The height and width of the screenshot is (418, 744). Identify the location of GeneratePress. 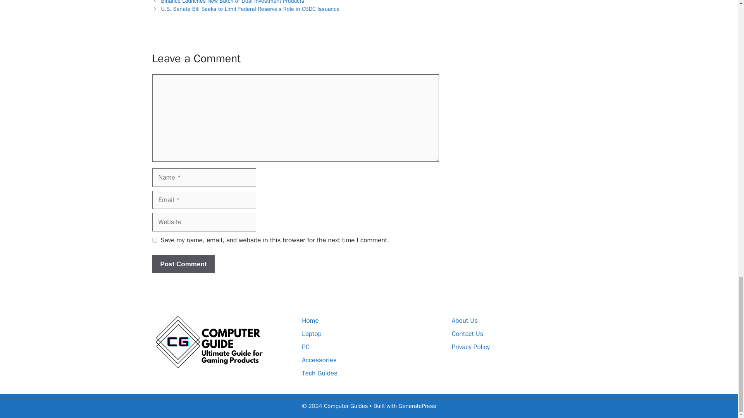
(417, 406).